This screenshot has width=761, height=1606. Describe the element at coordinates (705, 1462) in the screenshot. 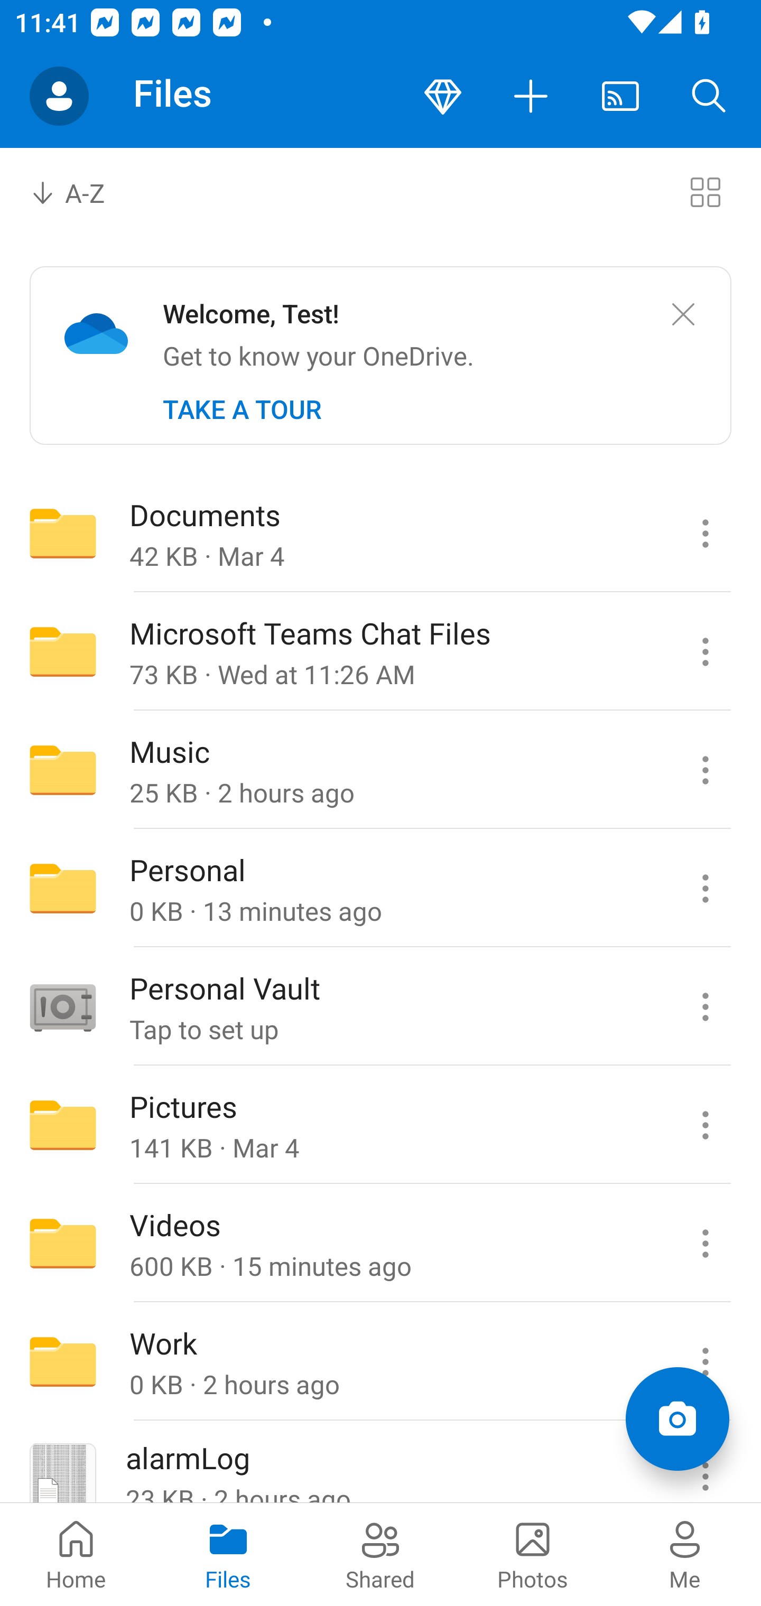

I see `alarmLog commands` at that location.